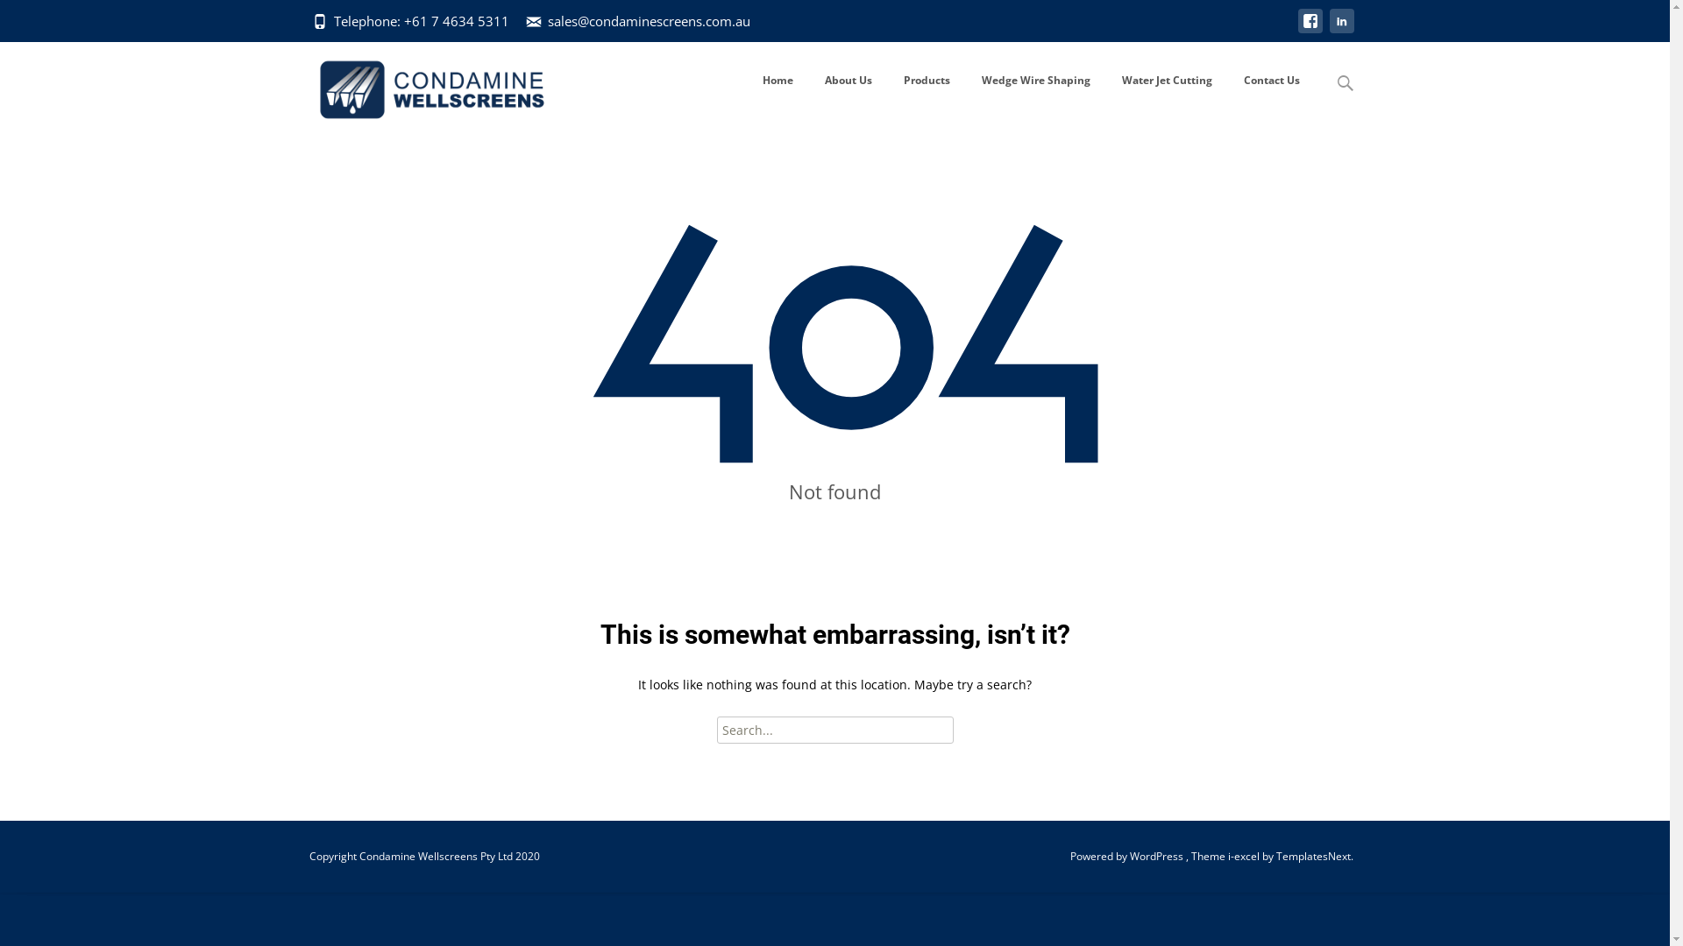 The width and height of the screenshot is (1683, 946). I want to click on Search for:, so click(835, 731).